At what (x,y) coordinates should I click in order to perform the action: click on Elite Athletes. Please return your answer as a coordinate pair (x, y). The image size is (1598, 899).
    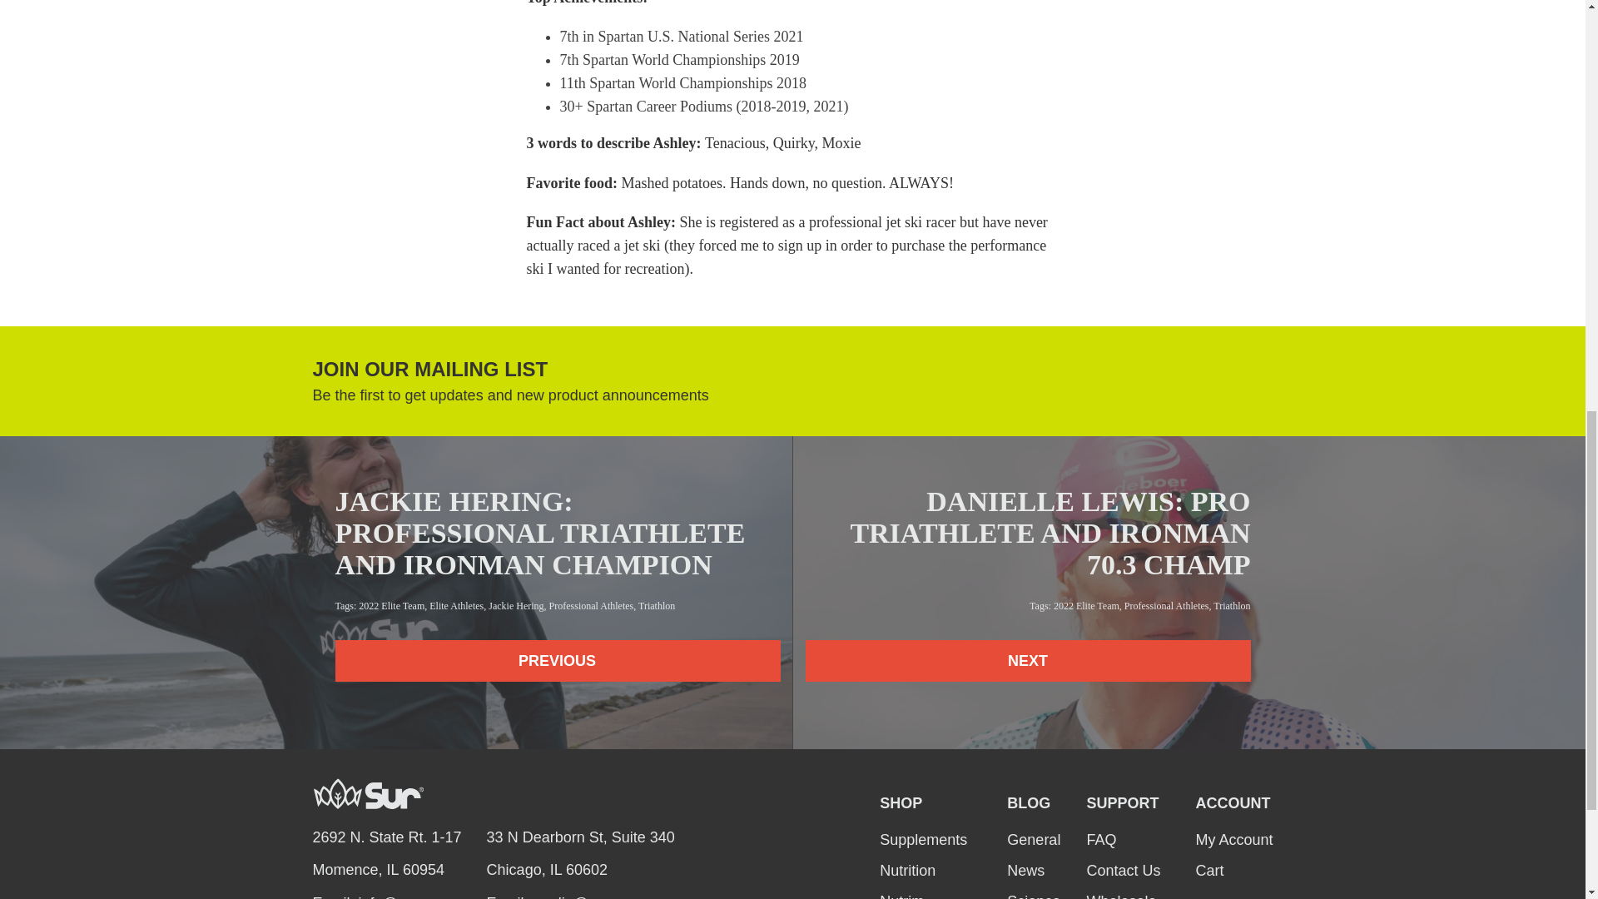
    Looking at the image, I should click on (456, 606).